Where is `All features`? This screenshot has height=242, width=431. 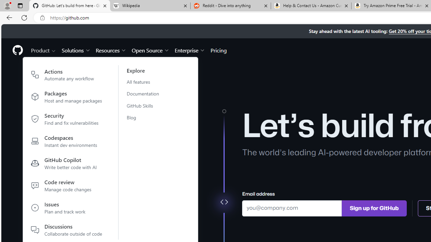 All features is located at coordinates (147, 82).